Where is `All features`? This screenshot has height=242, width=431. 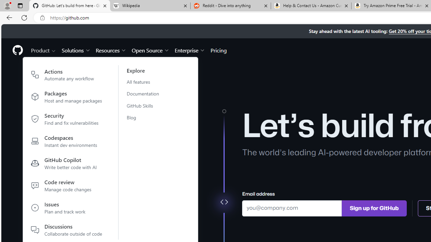 All features is located at coordinates (147, 82).